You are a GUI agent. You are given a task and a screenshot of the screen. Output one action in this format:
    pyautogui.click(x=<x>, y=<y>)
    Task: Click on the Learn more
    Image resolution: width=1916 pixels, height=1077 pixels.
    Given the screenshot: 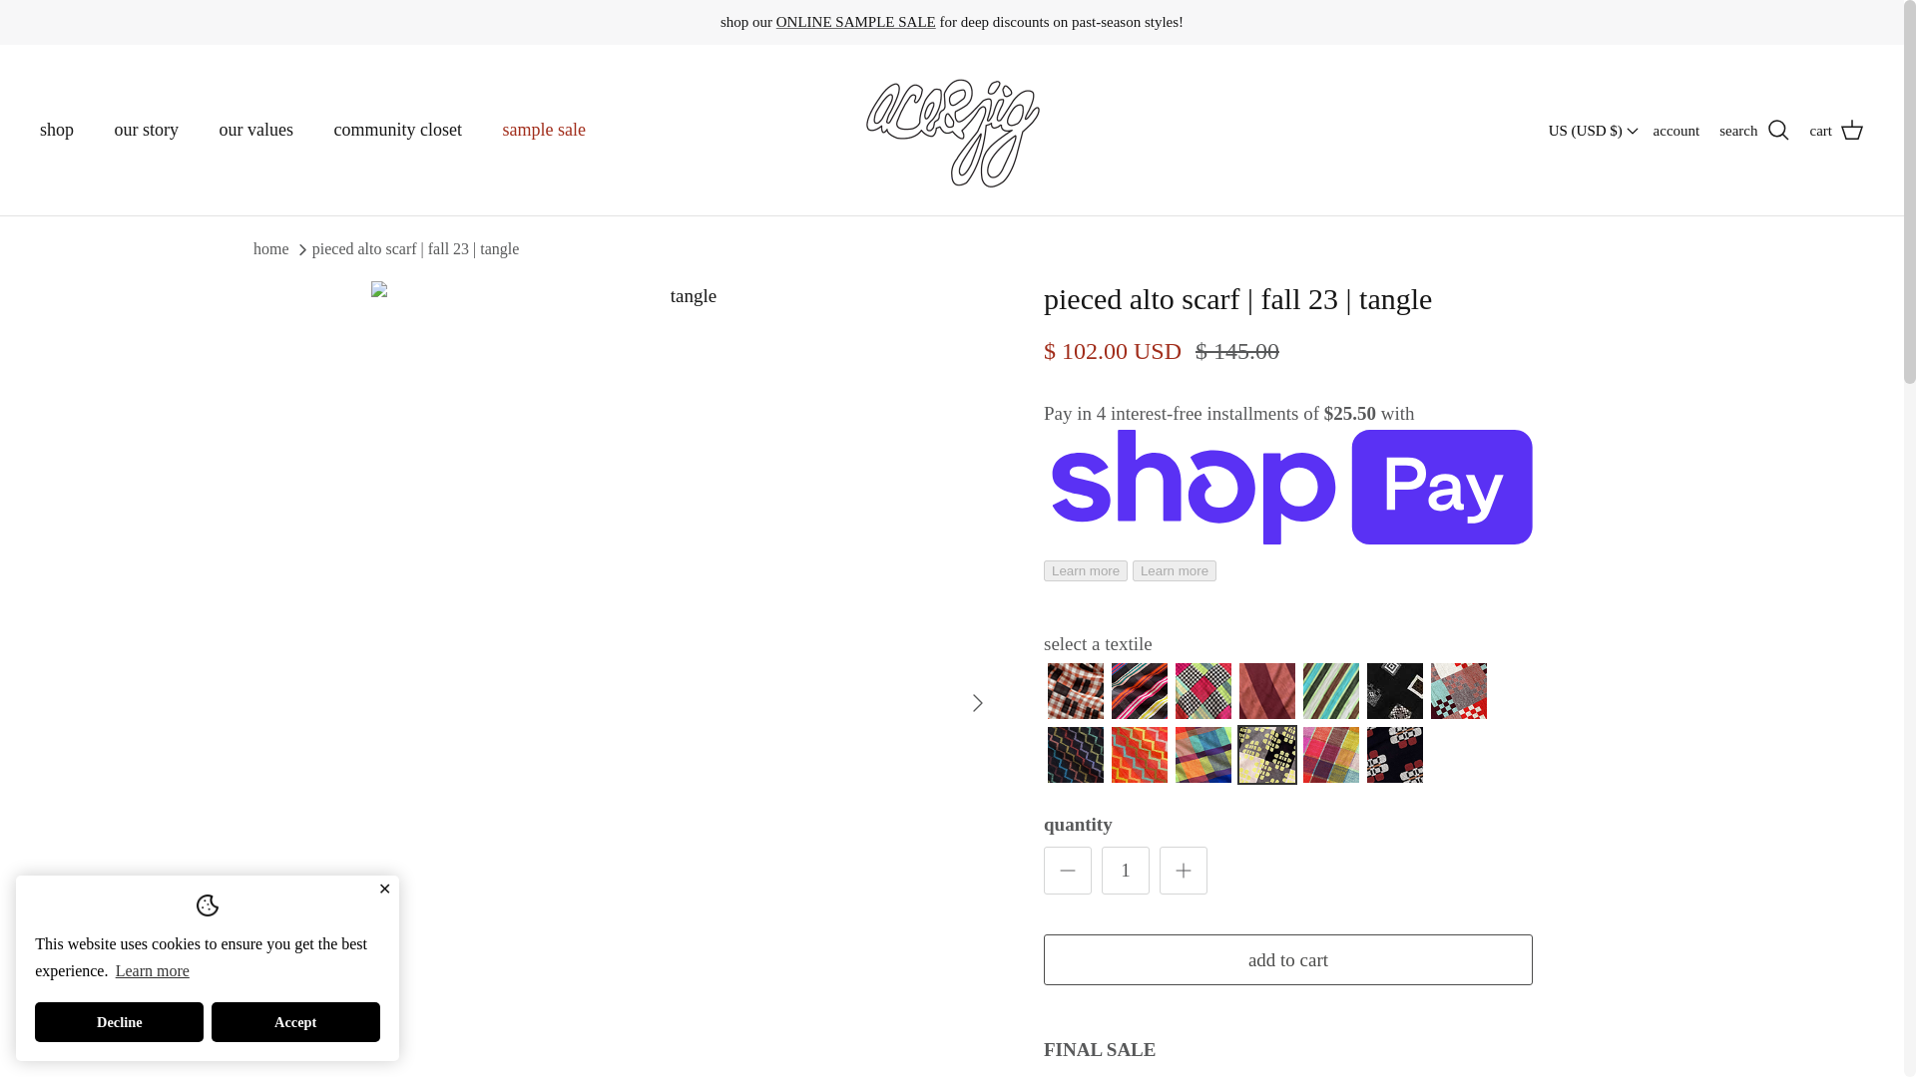 What is the action you would take?
    pyautogui.click(x=152, y=971)
    